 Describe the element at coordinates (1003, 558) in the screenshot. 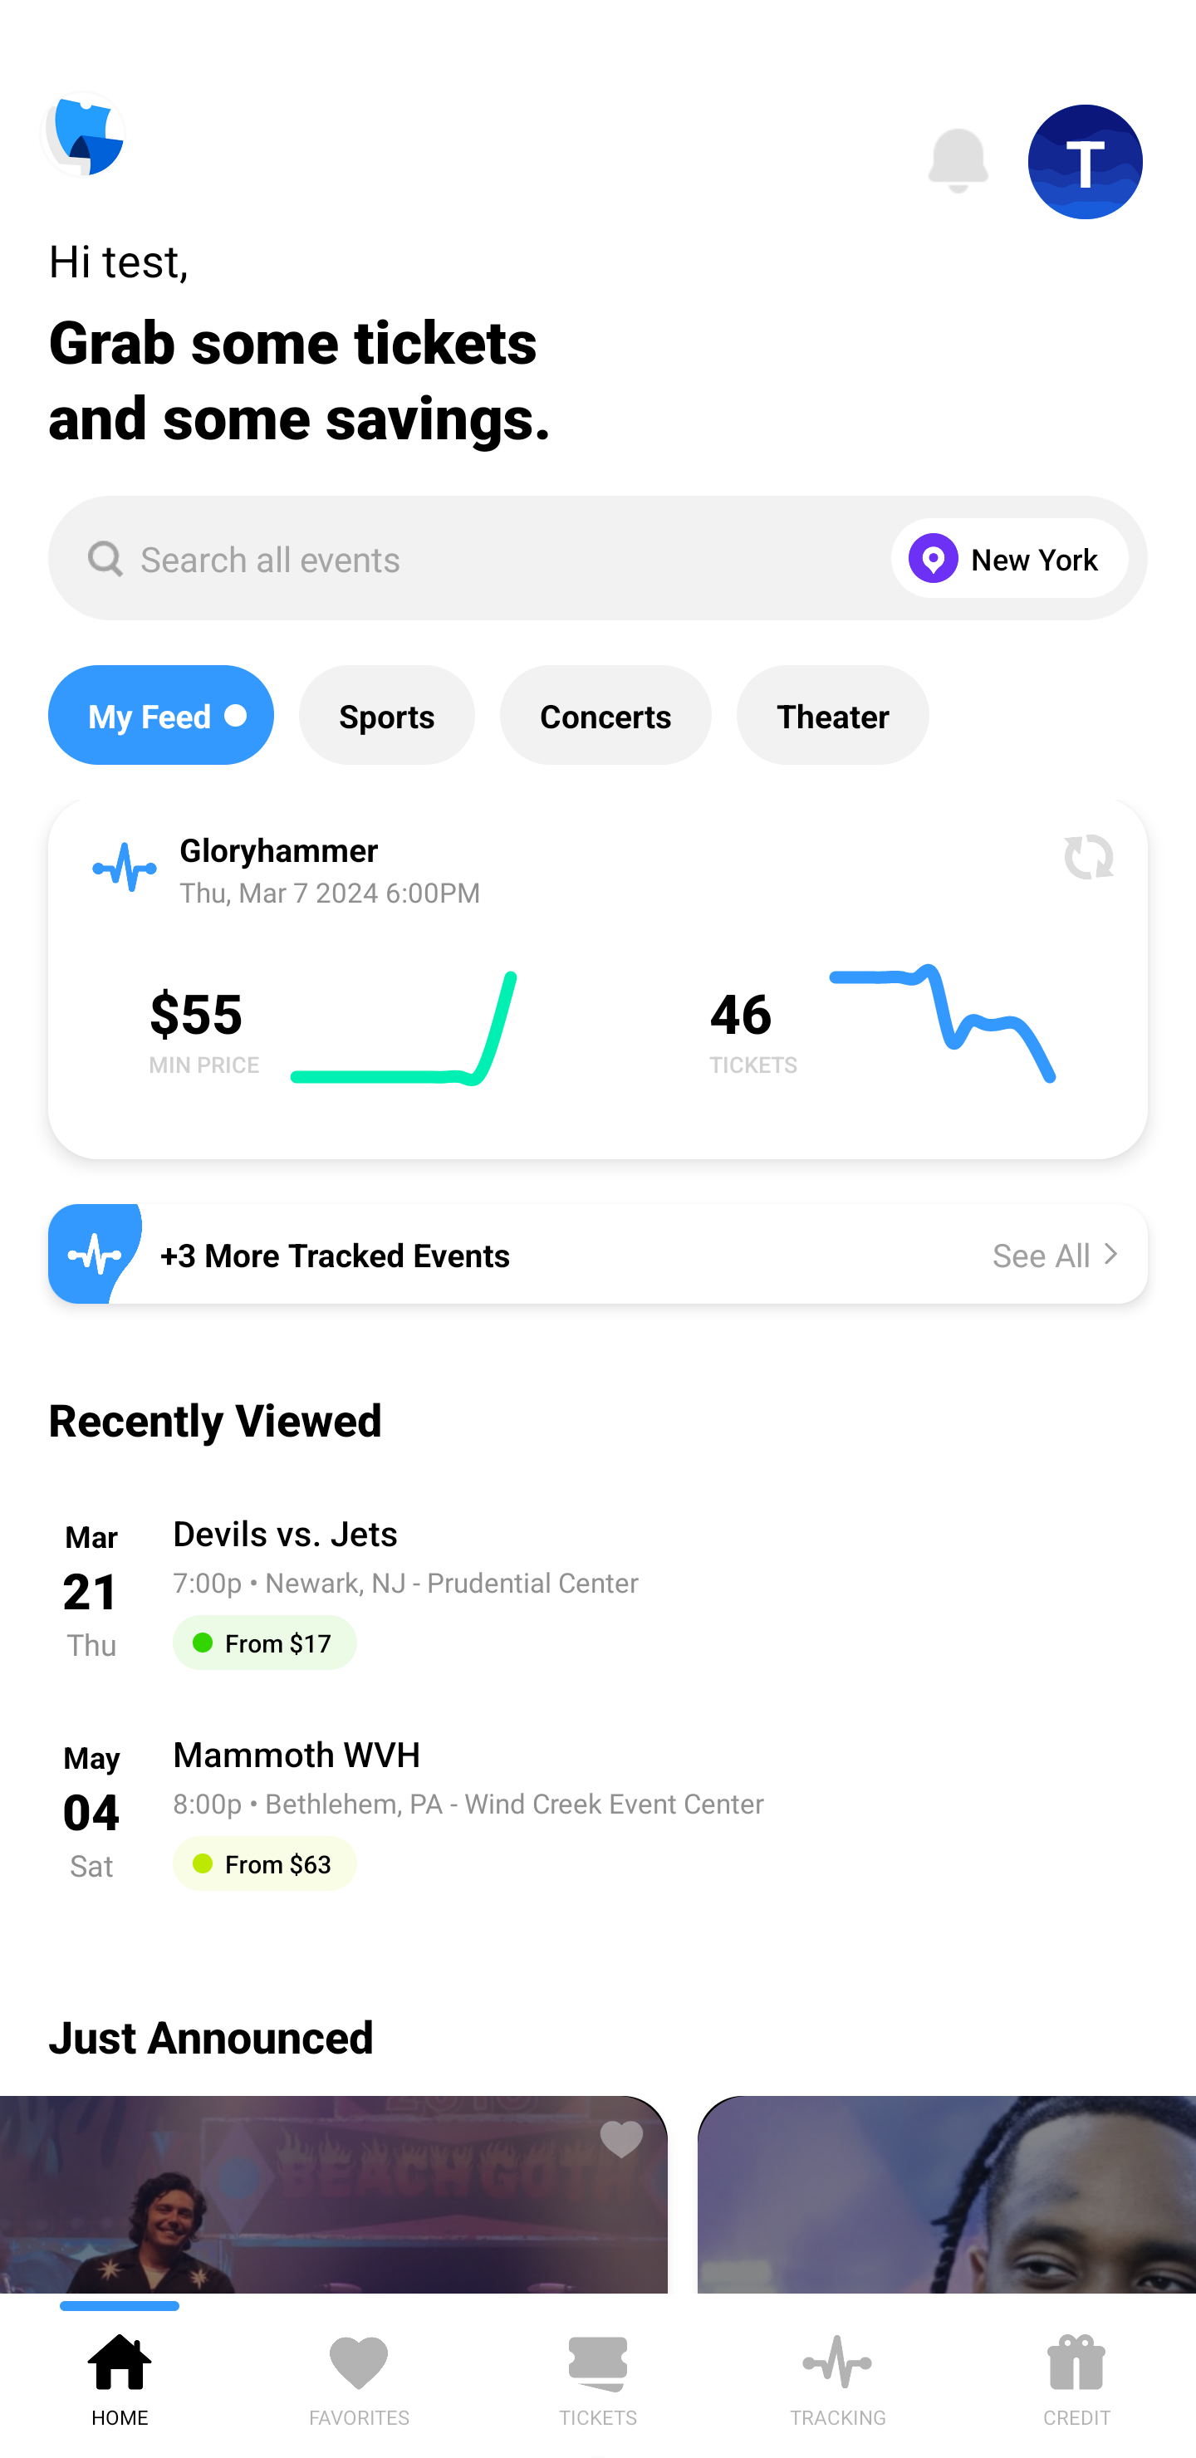

I see `New York` at that location.